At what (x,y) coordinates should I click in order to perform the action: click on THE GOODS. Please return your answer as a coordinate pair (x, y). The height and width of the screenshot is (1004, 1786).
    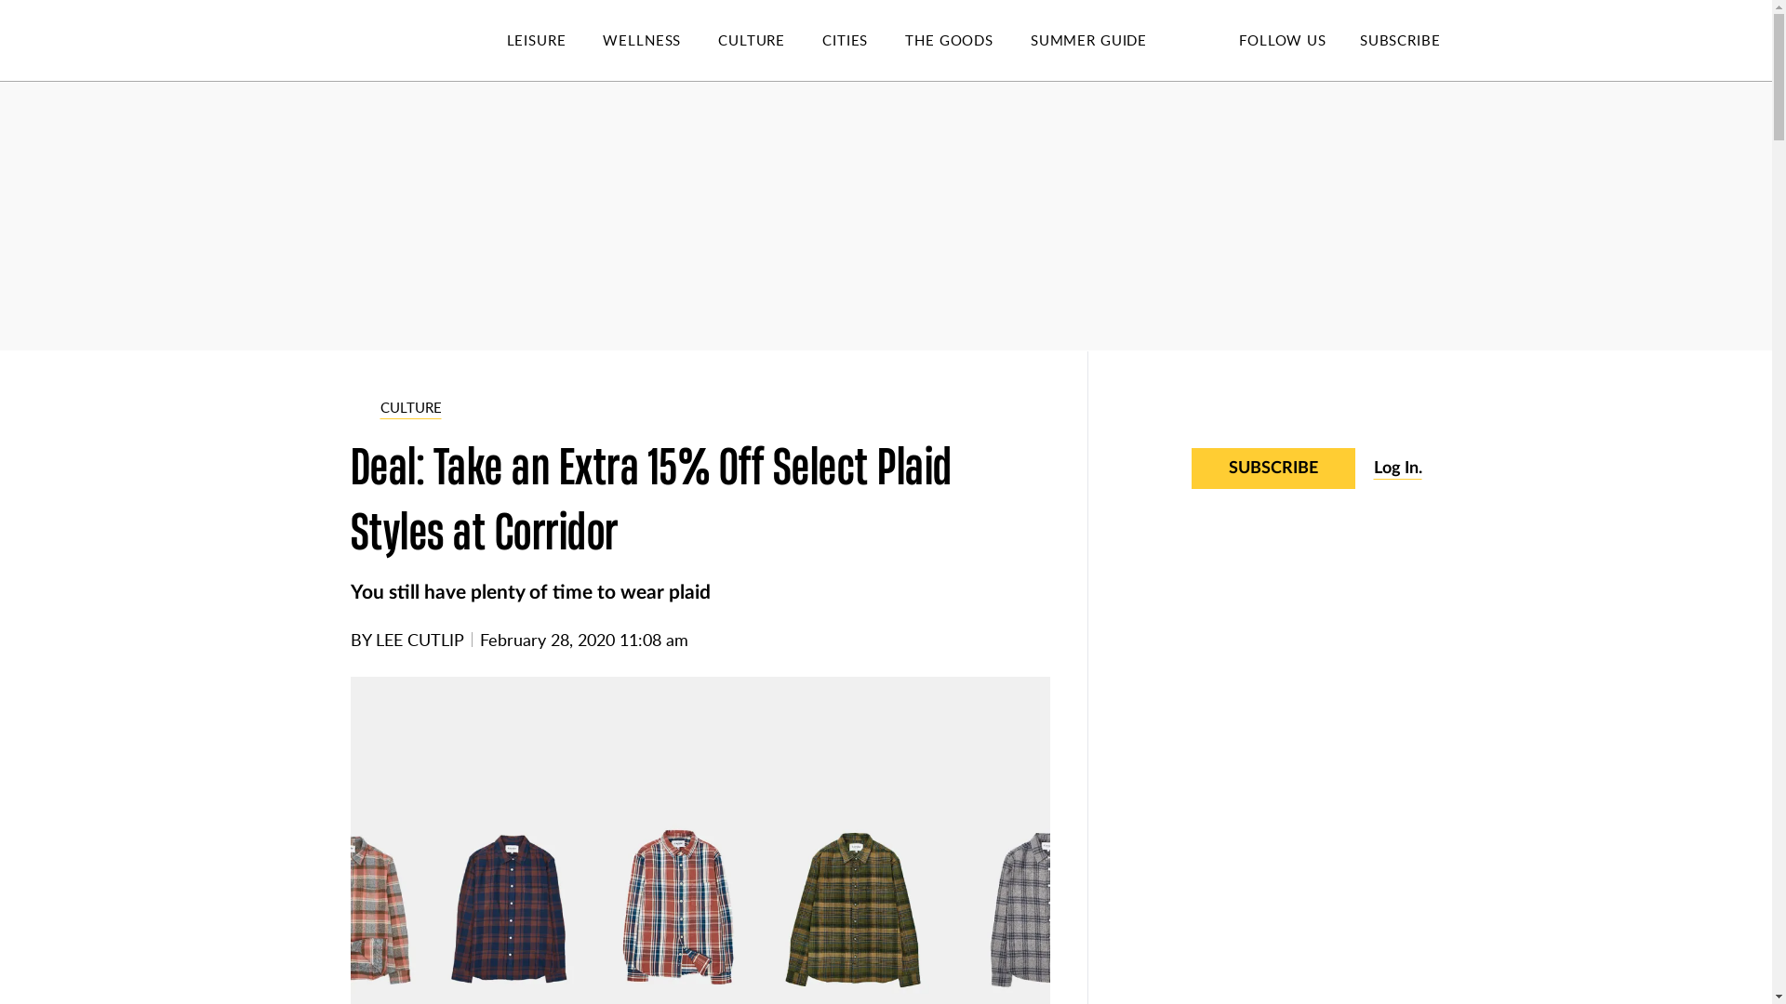
    Looking at the image, I should click on (967, 41).